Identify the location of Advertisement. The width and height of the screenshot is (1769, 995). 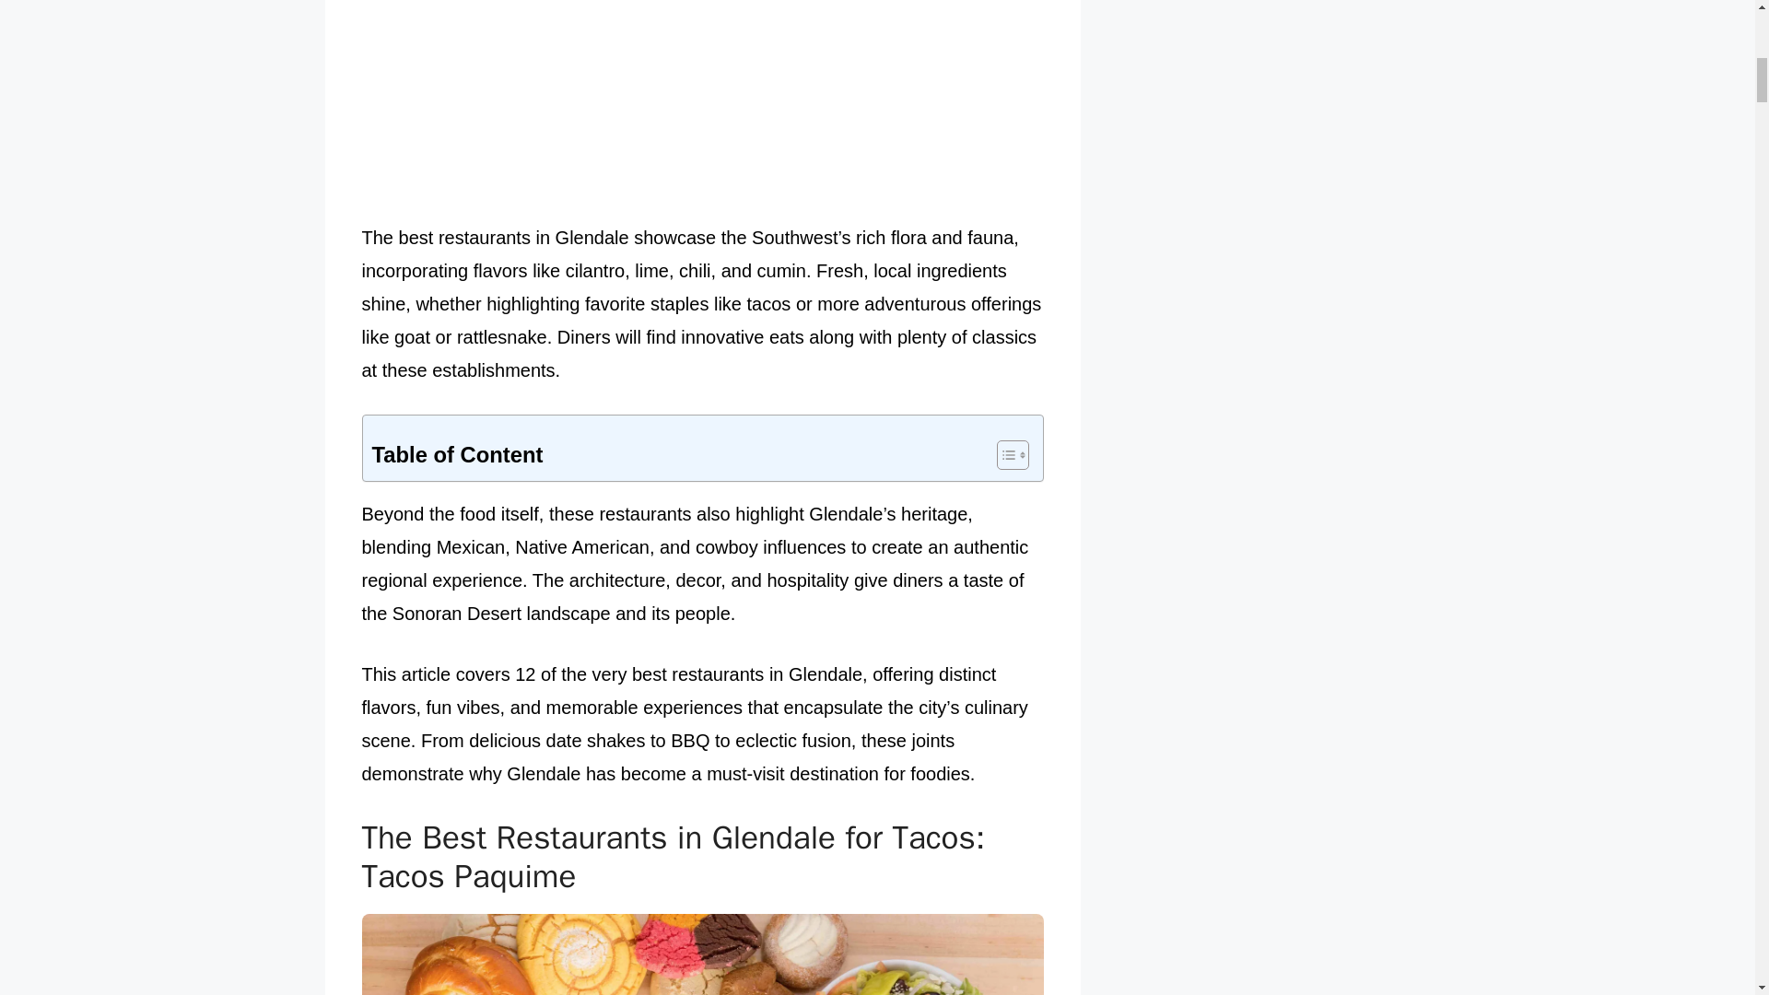
(702, 107).